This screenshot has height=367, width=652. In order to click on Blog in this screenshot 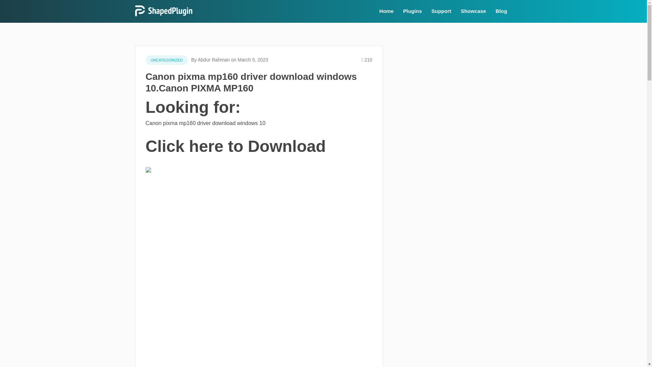, I will do `click(501, 11)`.